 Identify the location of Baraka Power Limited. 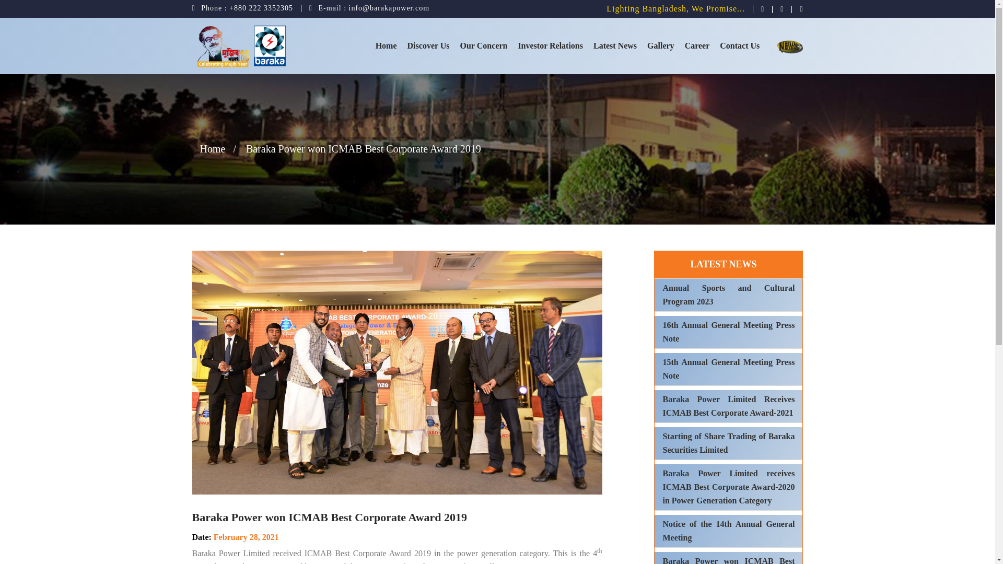
(271, 45).